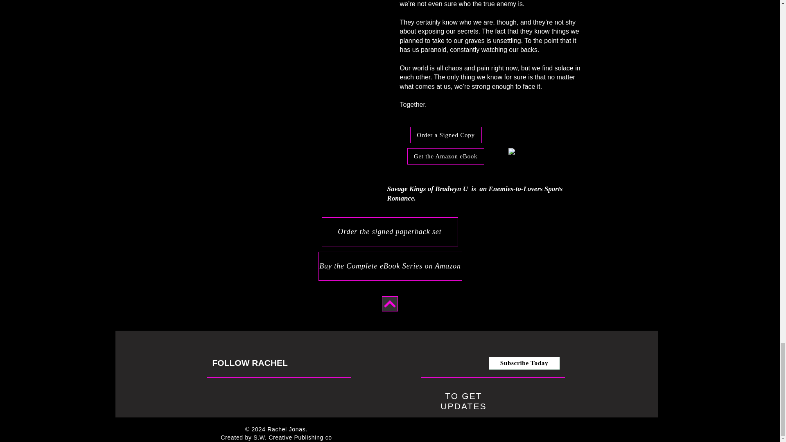  I want to click on Subscribe Today, so click(524, 363).